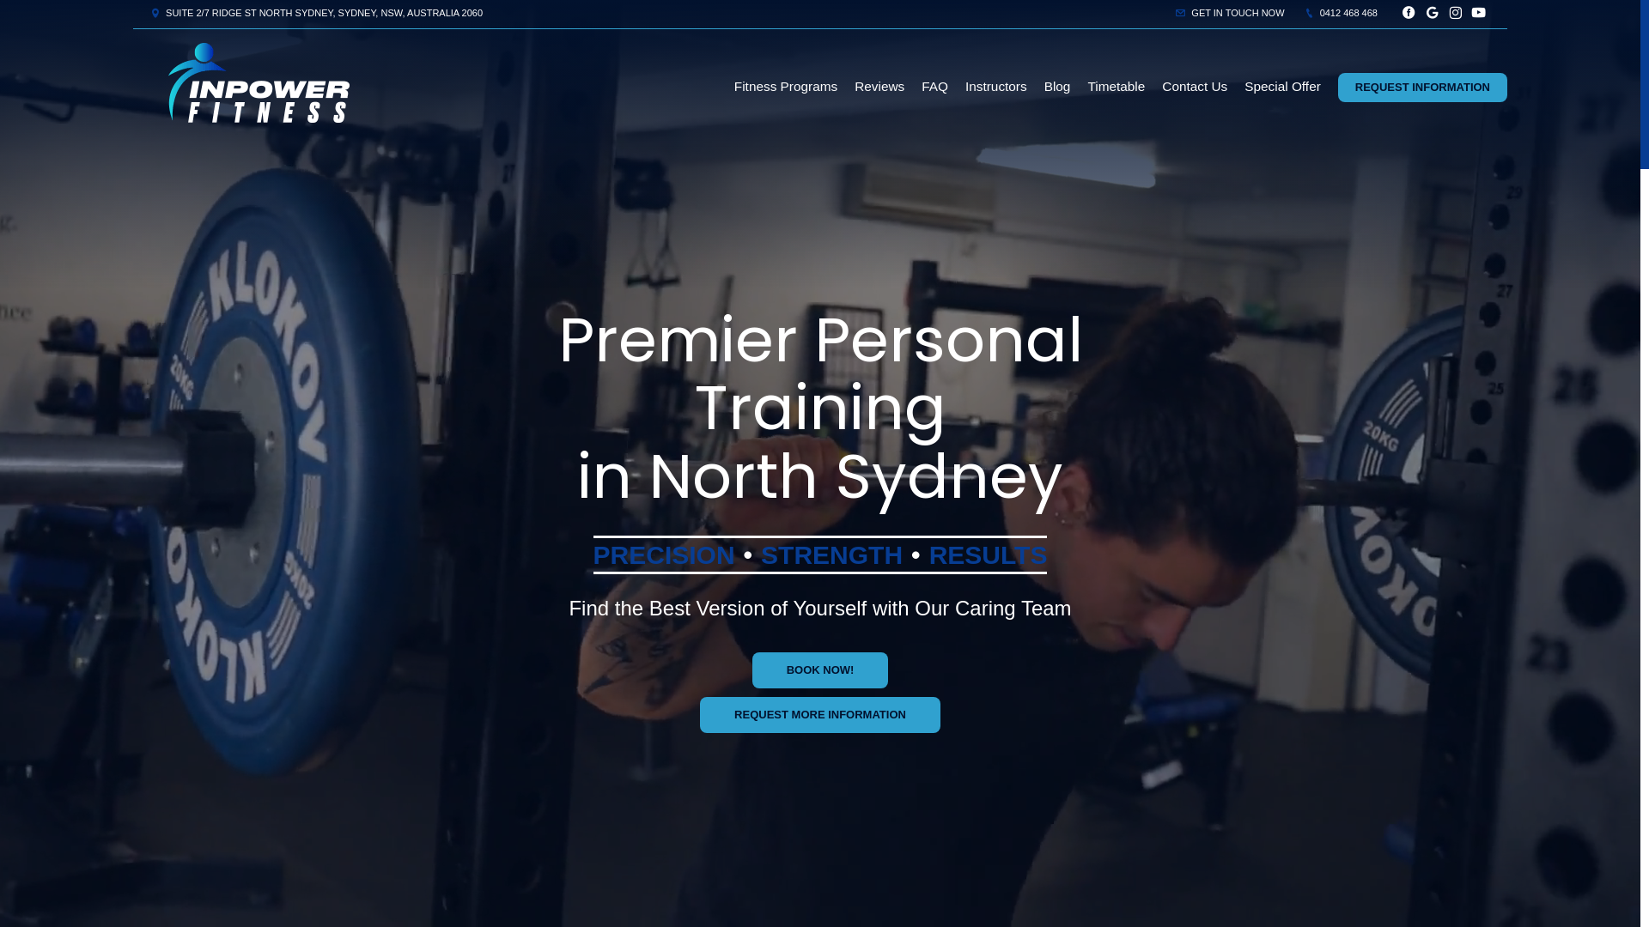 Image resolution: width=1649 pixels, height=927 pixels. Describe the element at coordinates (1195, 87) in the screenshot. I see `Contact Us` at that location.